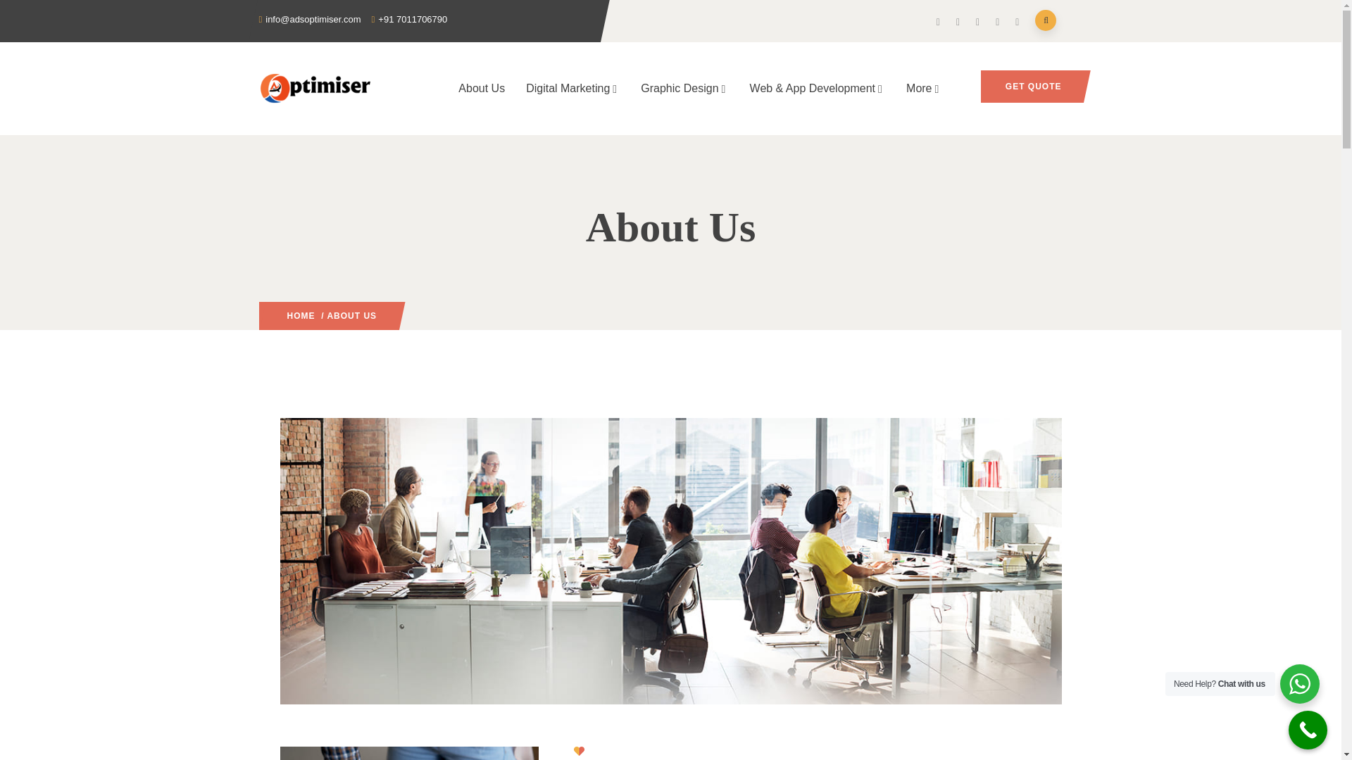  What do you see at coordinates (481, 89) in the screenshot?
I see `About Us` at bounding box center [481, 89].